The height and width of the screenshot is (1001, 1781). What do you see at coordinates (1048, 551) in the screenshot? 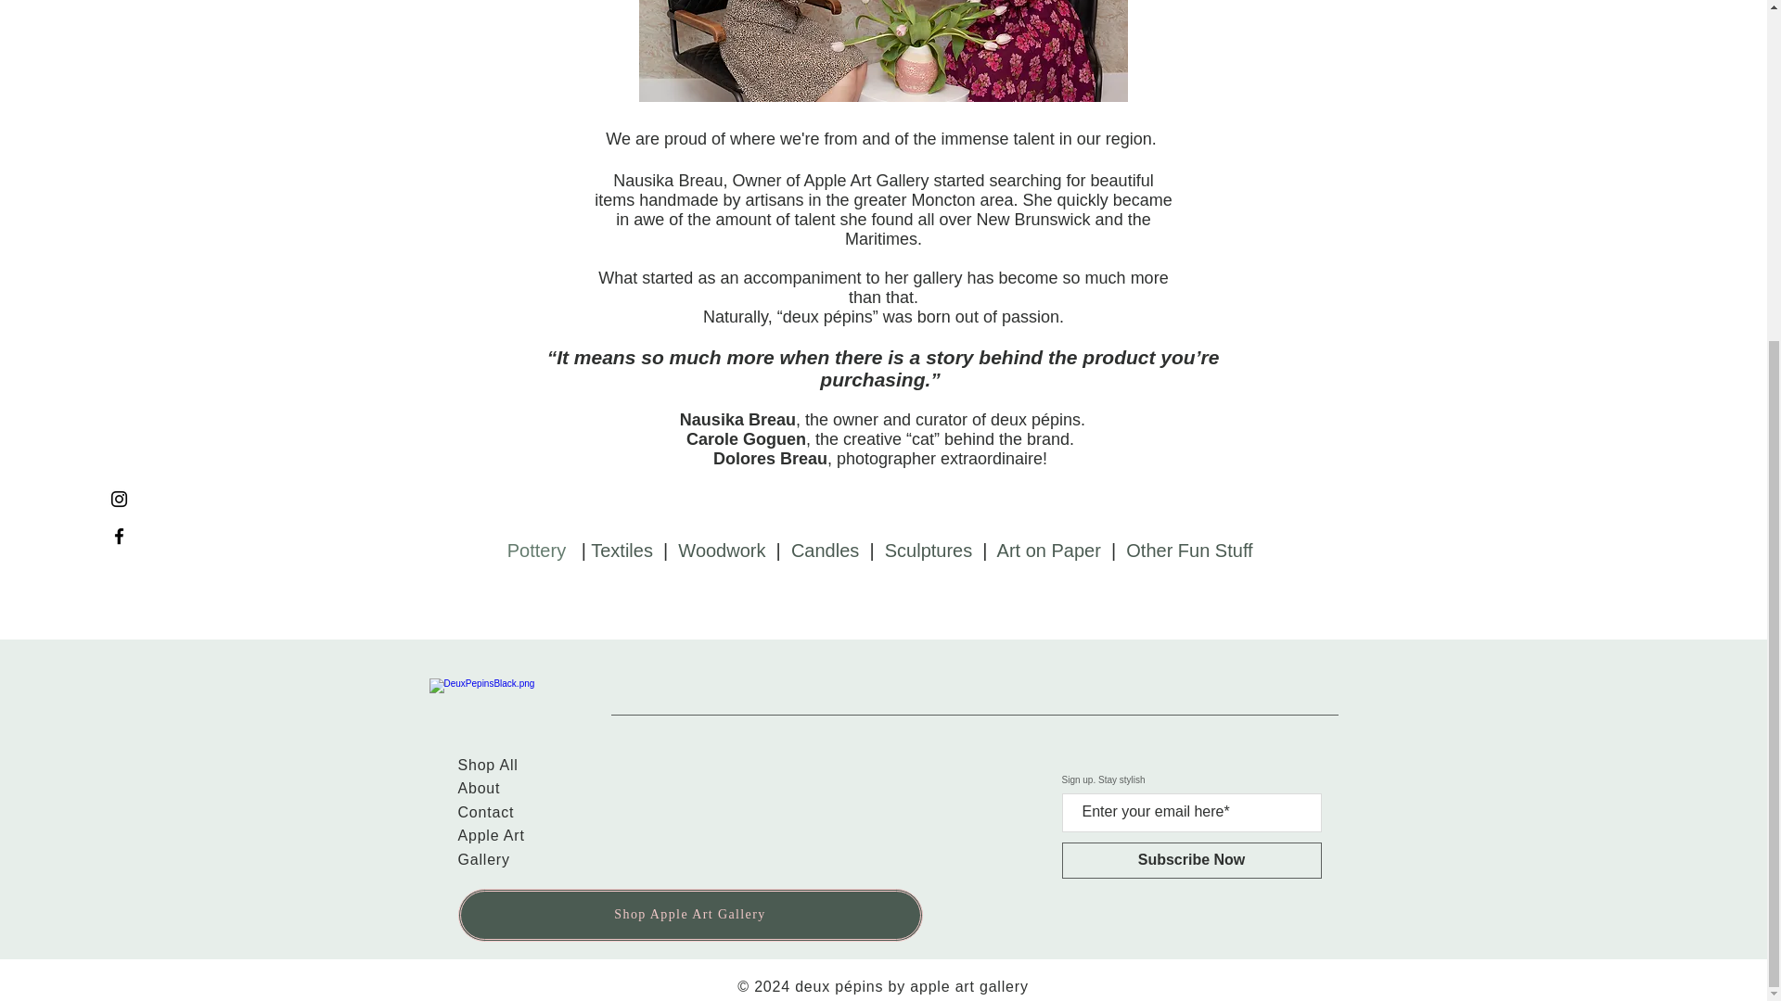
I see `Art on Paper` at bounding box center [1048, 551].